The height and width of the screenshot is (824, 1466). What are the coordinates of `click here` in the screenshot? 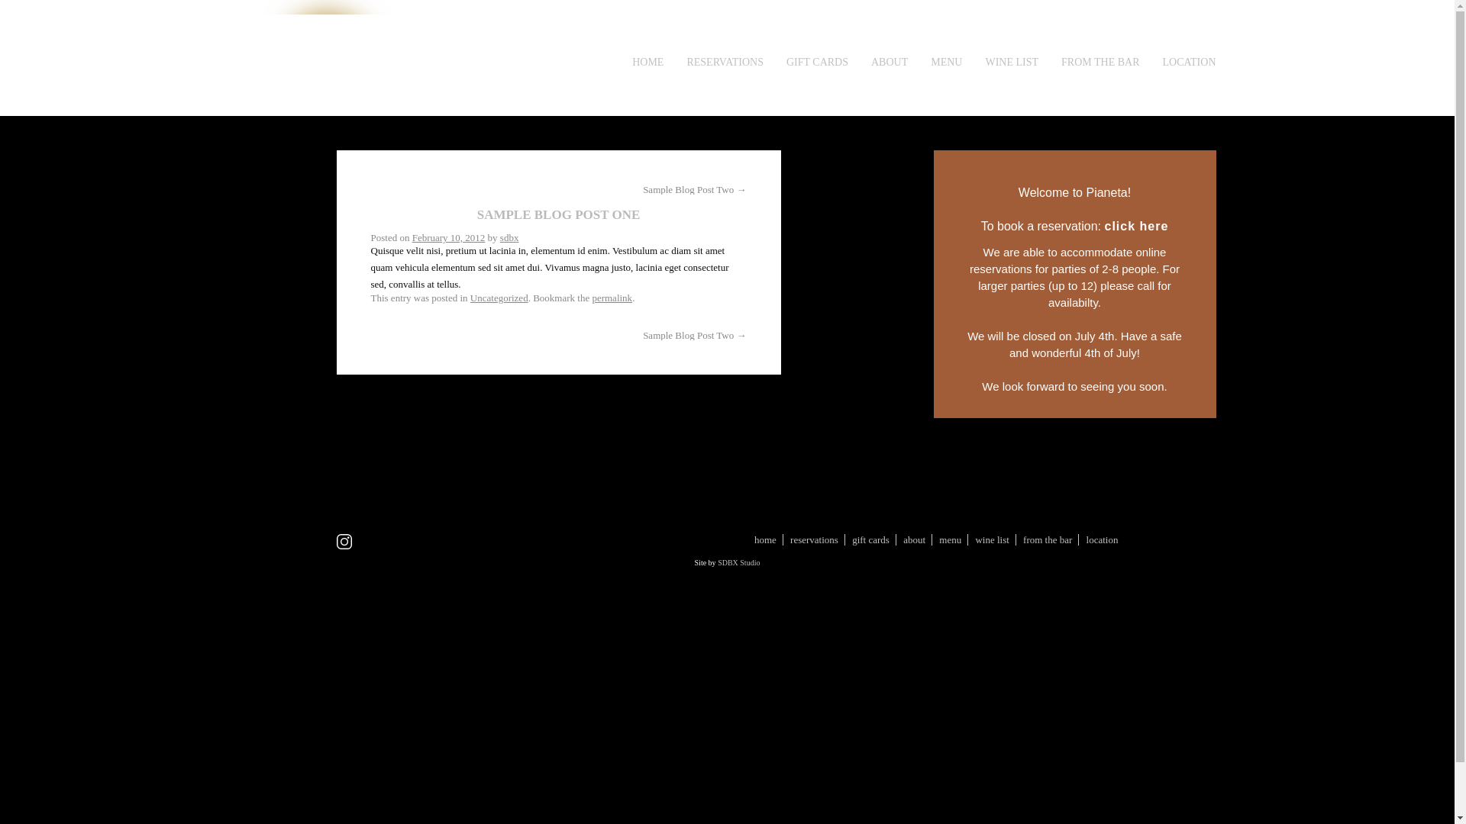 It's located at (1136, 226).